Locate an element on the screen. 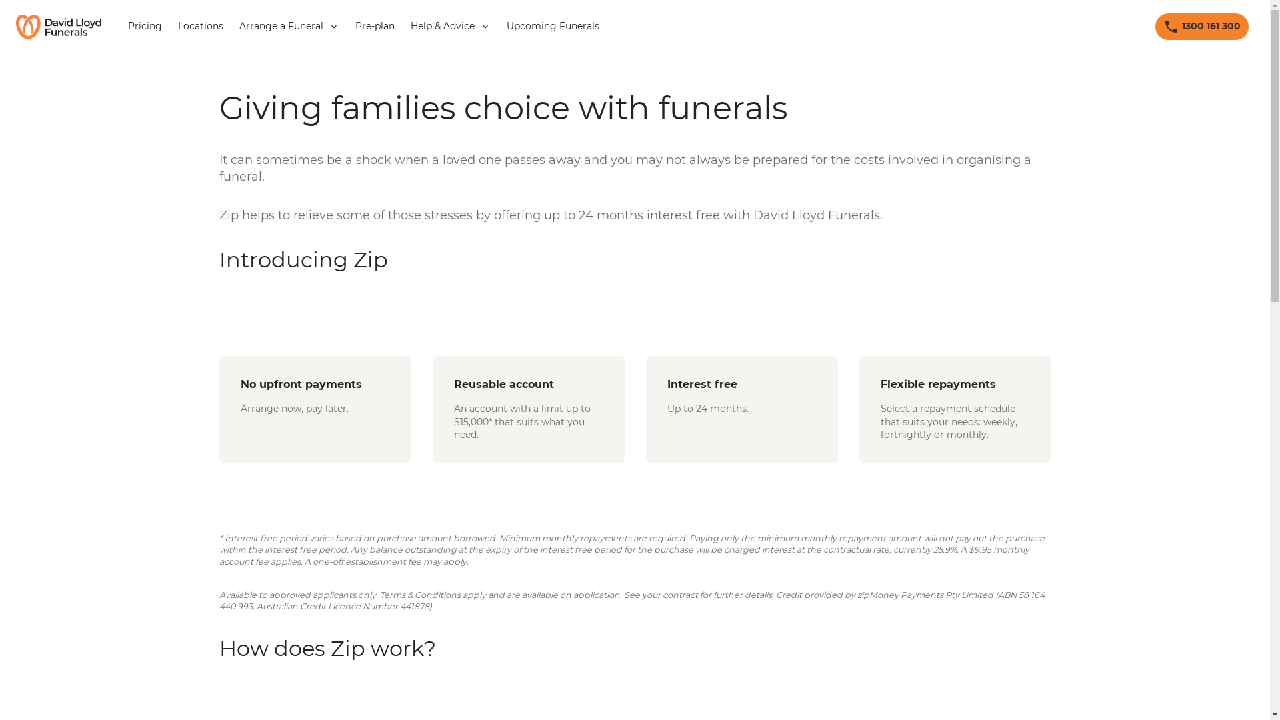 This screenshot has width=1280, height=720. 1300 161 300 is located at coordinates (1202, 27).